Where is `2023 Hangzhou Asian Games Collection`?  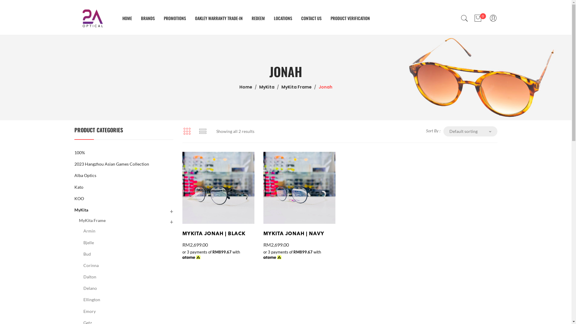
2023 Hangzhou Asian Games Collection is located at coordinates (112, 164).